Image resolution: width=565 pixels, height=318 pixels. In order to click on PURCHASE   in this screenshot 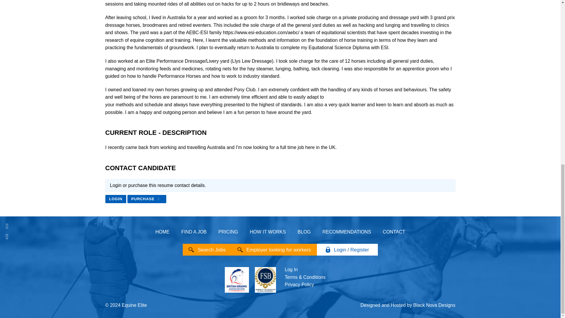, I will do `click(147, 199)`.